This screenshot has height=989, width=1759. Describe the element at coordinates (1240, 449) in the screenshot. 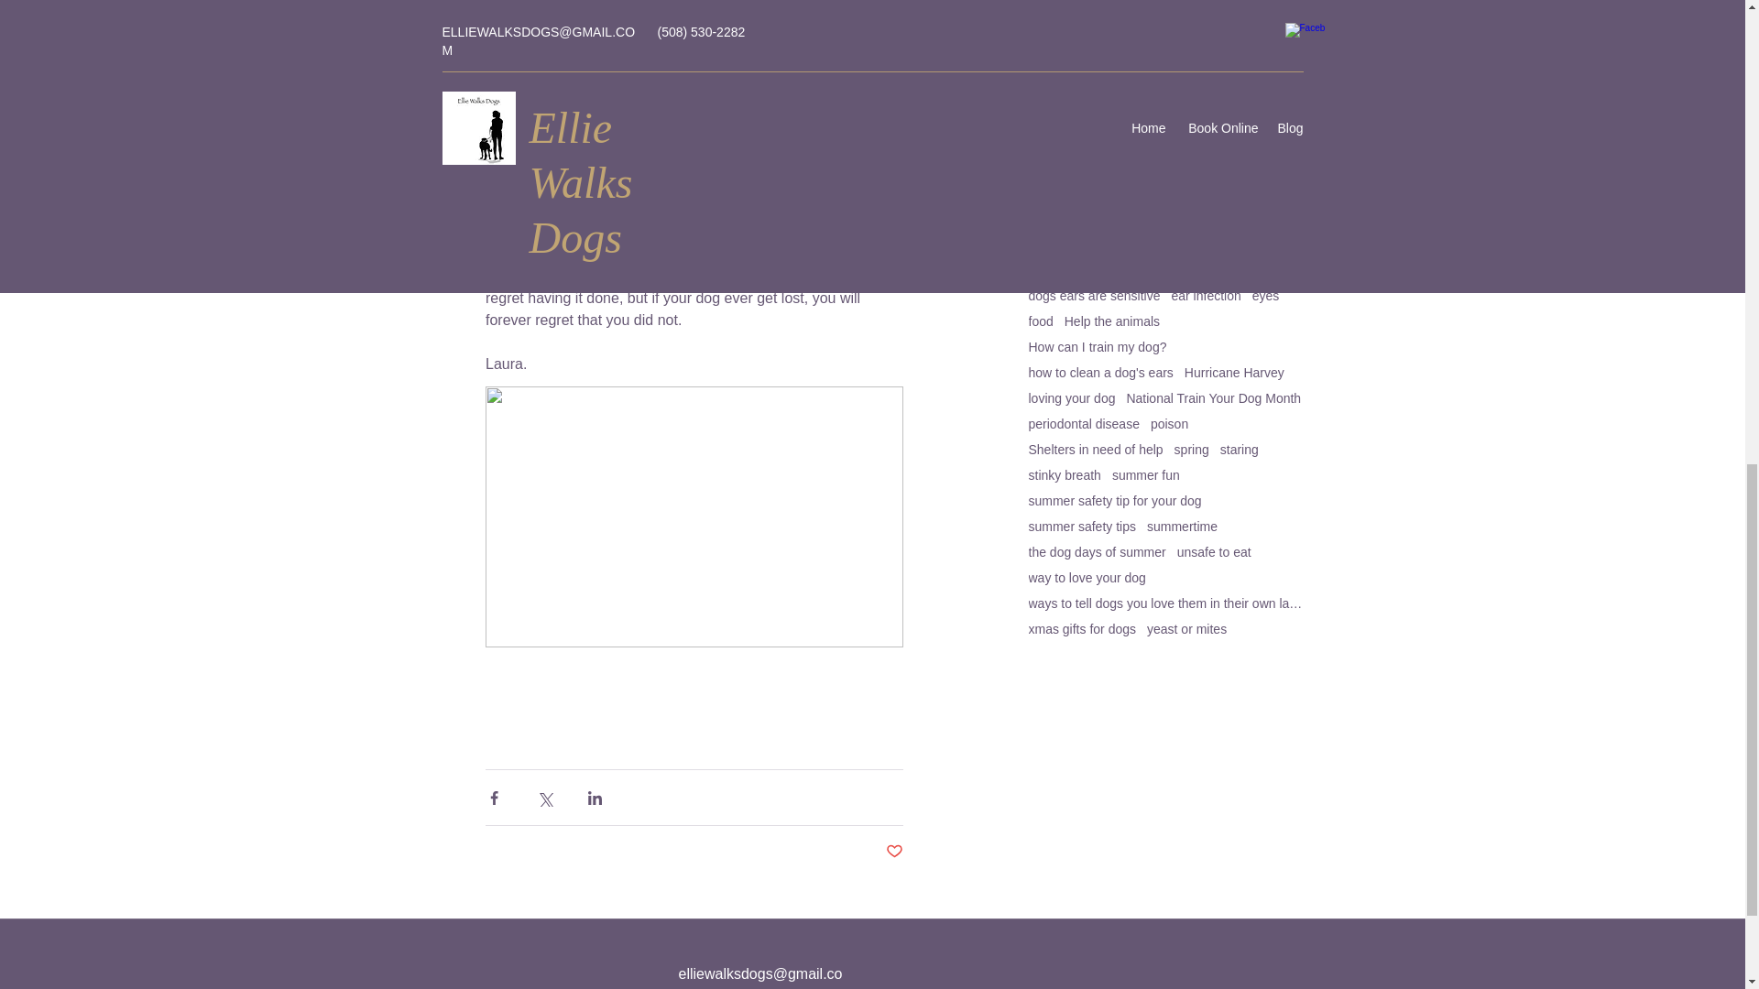

I see `staring` at that location.